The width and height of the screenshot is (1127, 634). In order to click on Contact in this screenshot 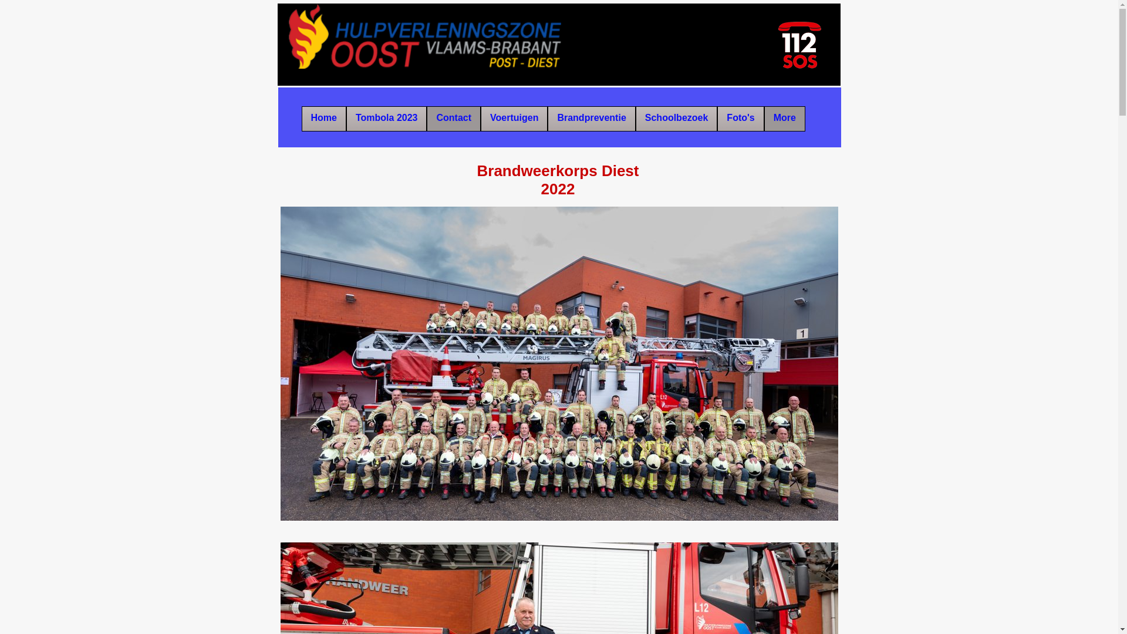, I will do `click(454, 119)`.